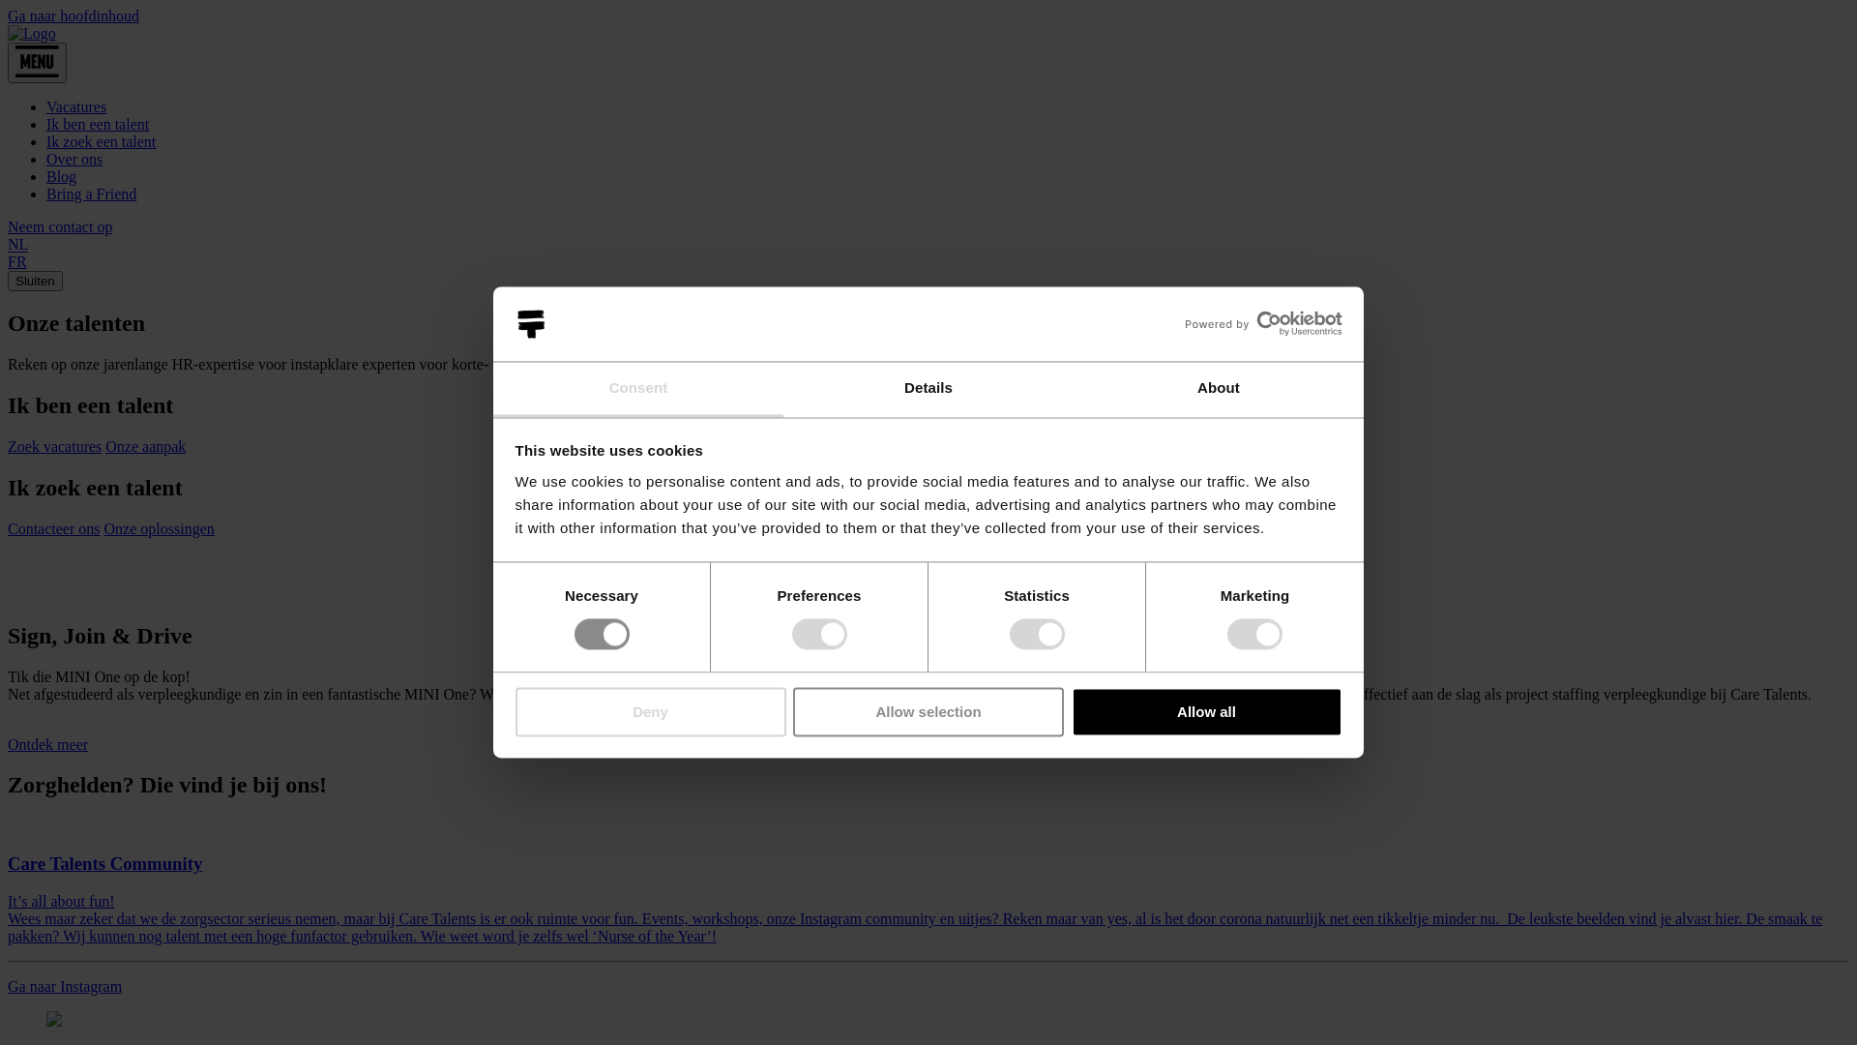  I want to click on Details, so click(928, 389).